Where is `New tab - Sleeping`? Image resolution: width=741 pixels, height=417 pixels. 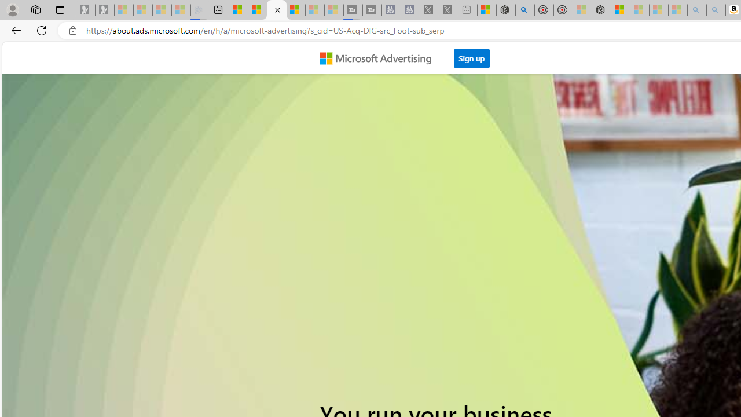 New tab - Sleeping is located at coordinates (468, 10).